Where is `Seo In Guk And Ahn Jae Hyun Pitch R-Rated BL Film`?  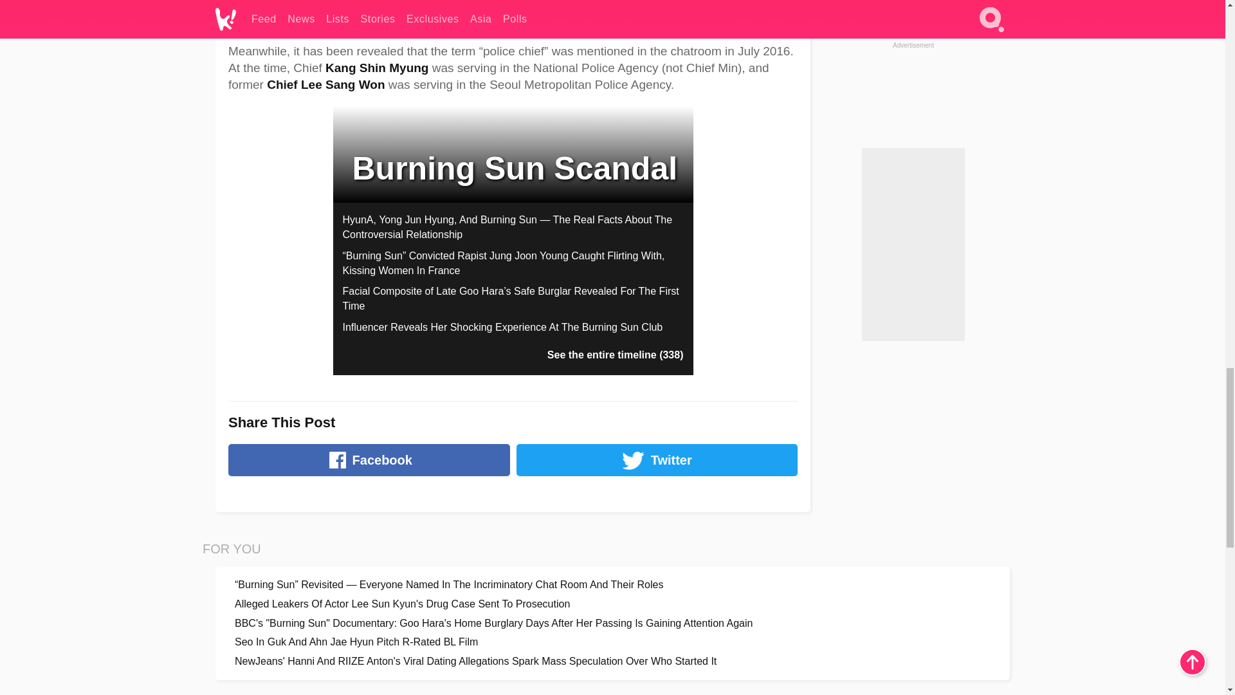
Seo In Guk And Ahn Jae Hyun Pitch R-Rated BL Film is located at coordinates (612, 642).